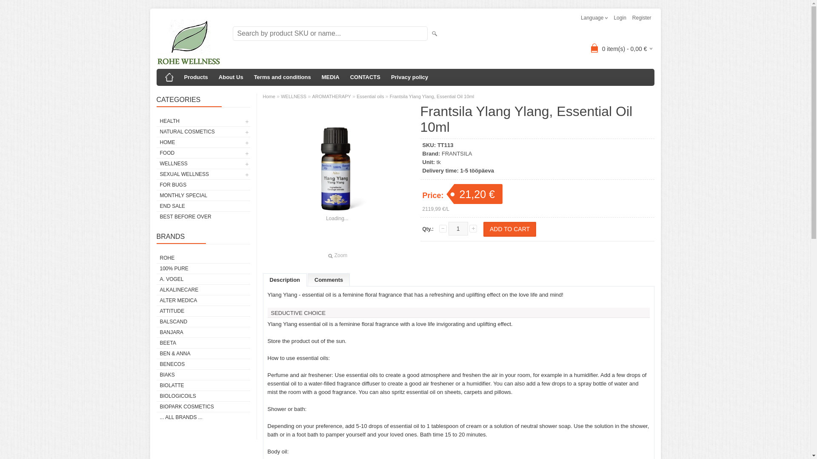 The image size is (817, 459). Describe the element at coordinates (196, 77) in the screenshot. I see `Products` at that location.